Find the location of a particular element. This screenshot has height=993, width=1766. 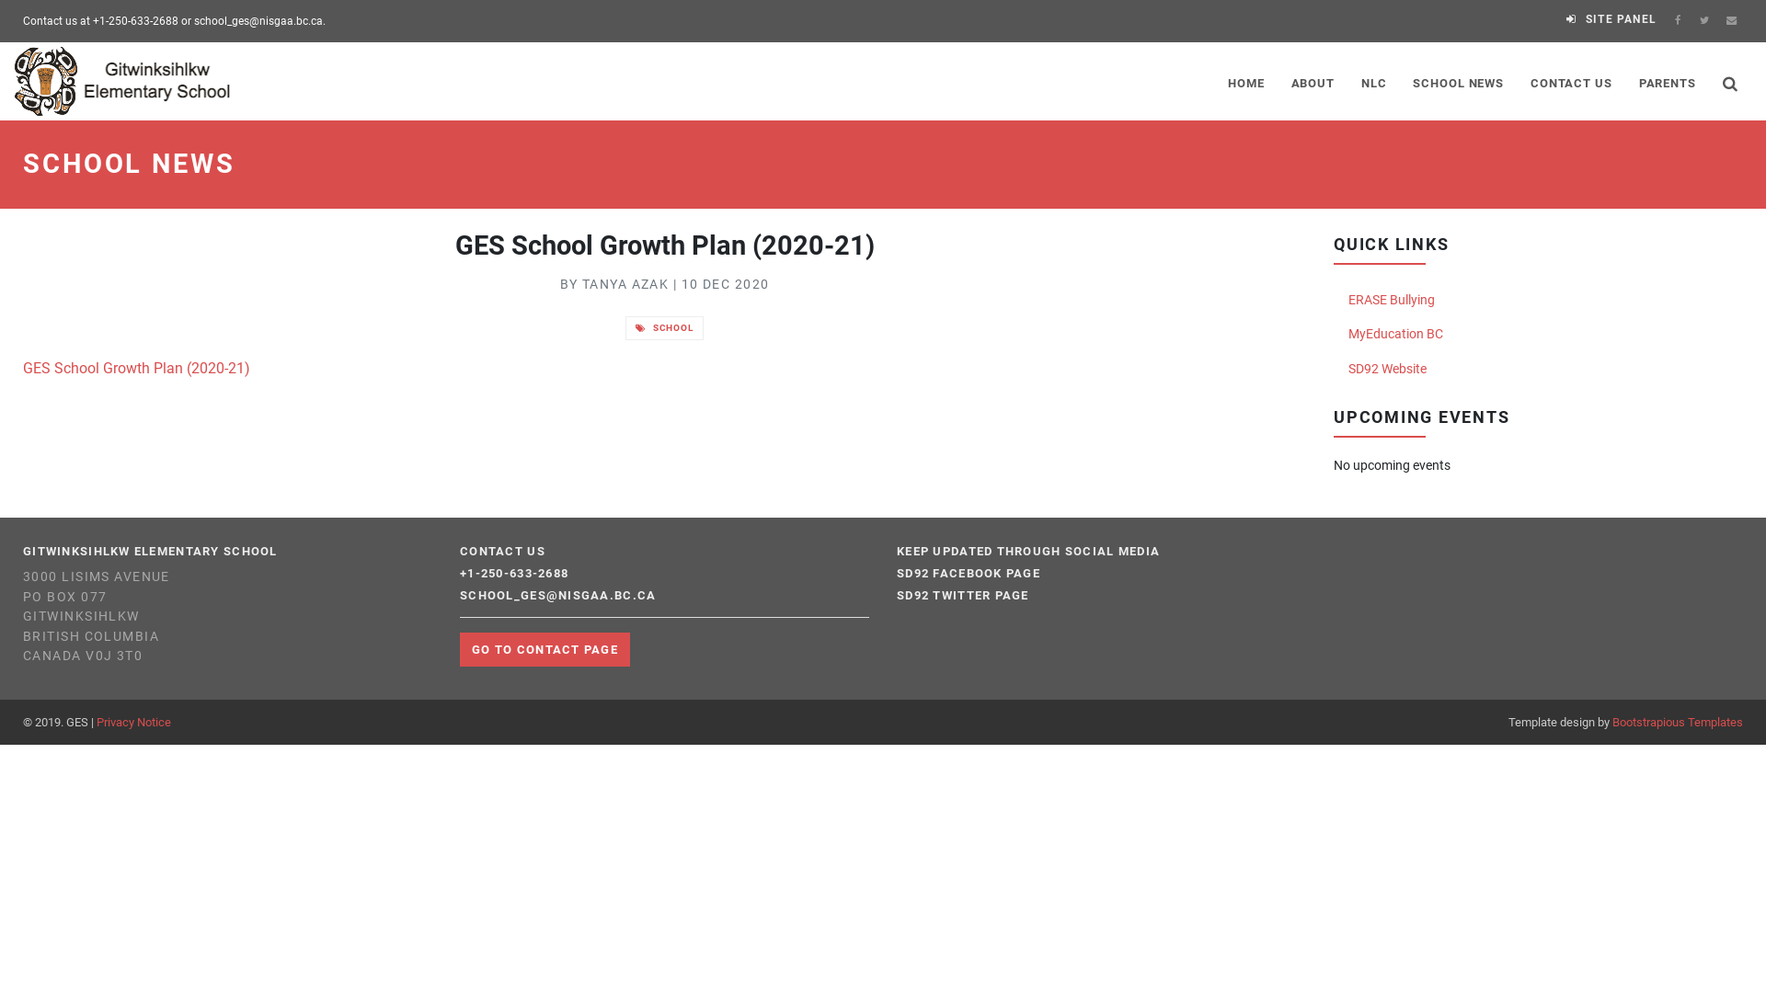

SCHOOL NEWS is located at coordinates (1459, 81).